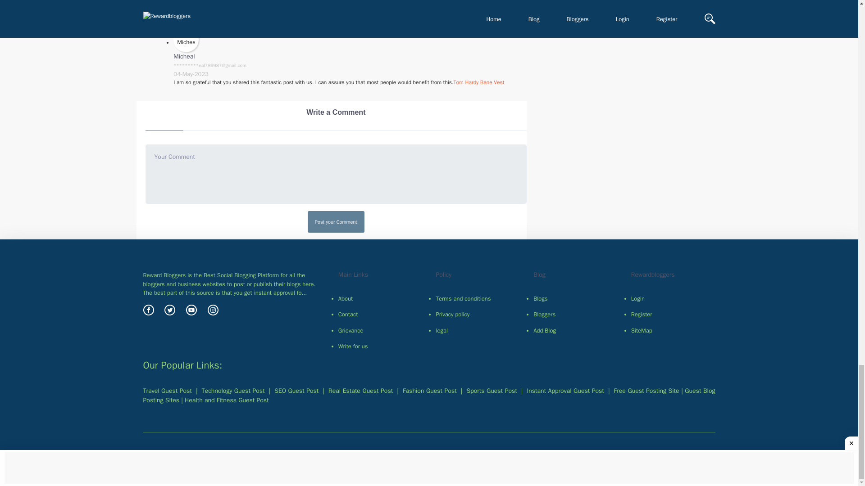  What do you see at coordinates (360, 391) in the screenshot?
I see `Real Estate Guest Post` at bounding box center [360, 391].